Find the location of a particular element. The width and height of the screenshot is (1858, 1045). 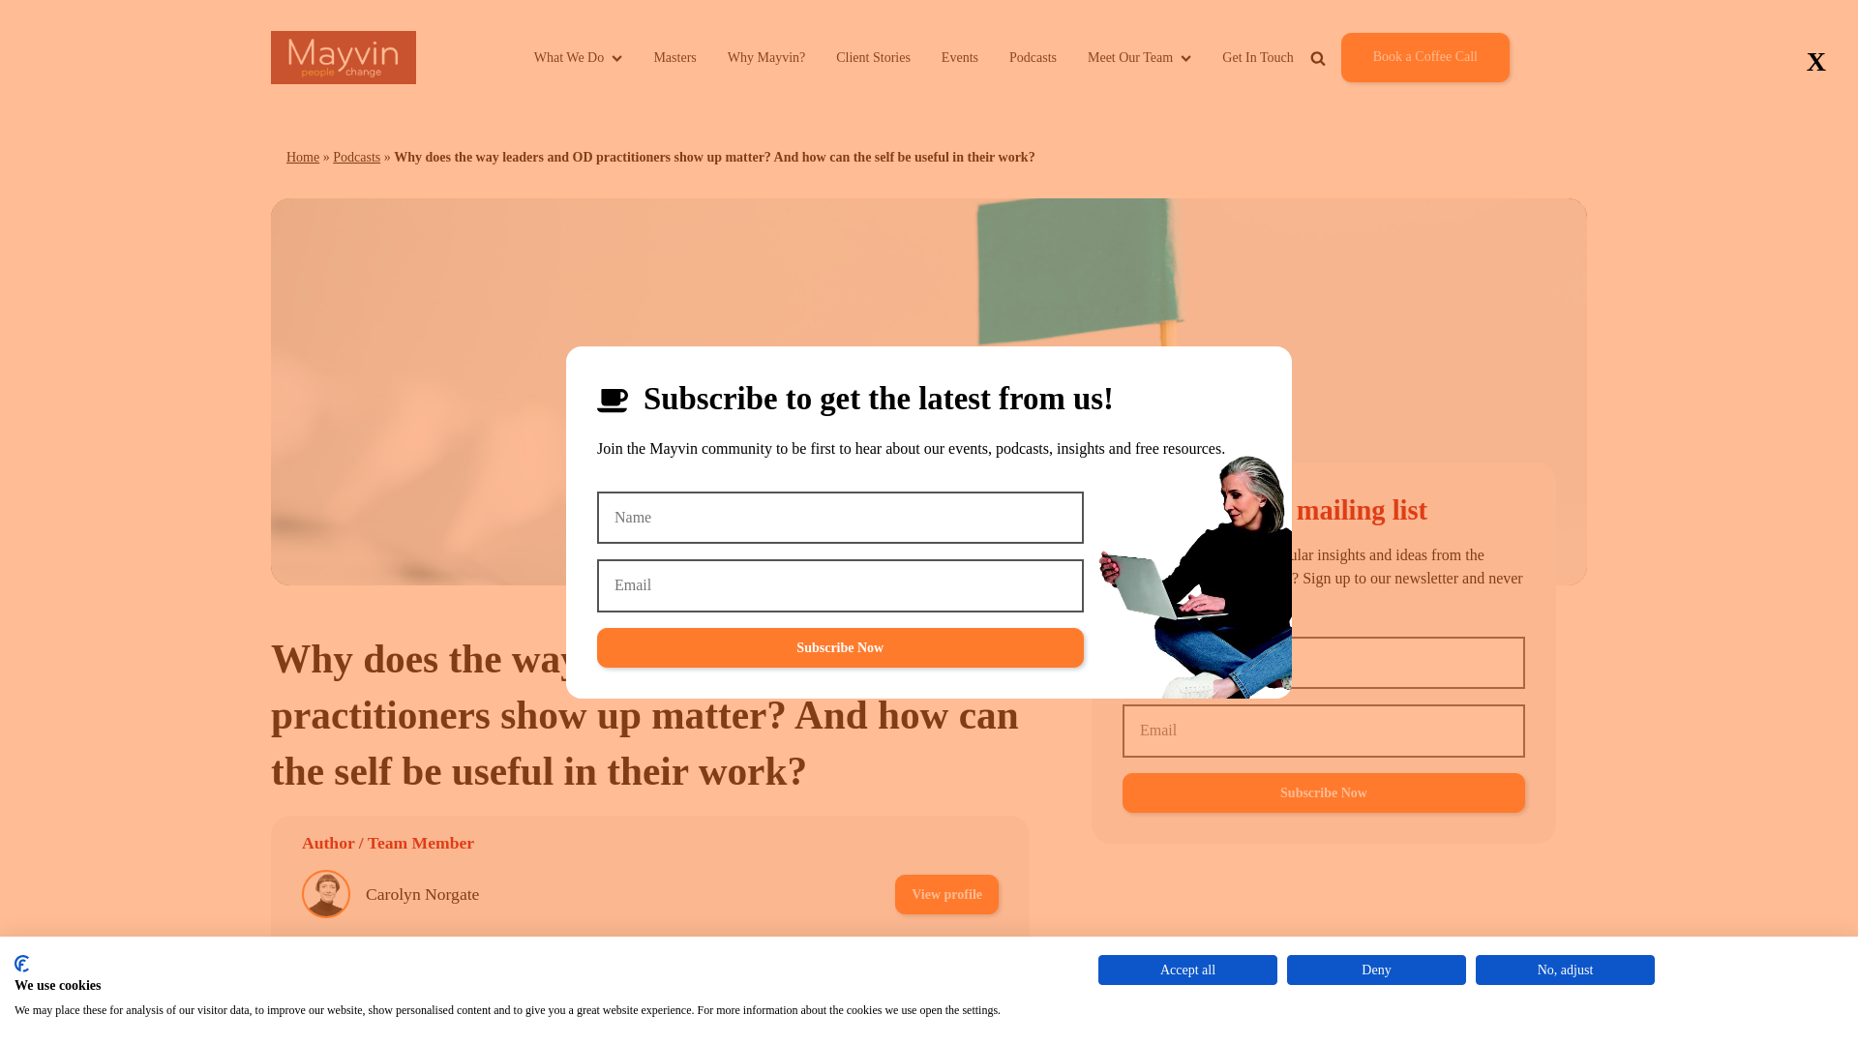

Meet Our Team is located at coordinates (1138, 57).